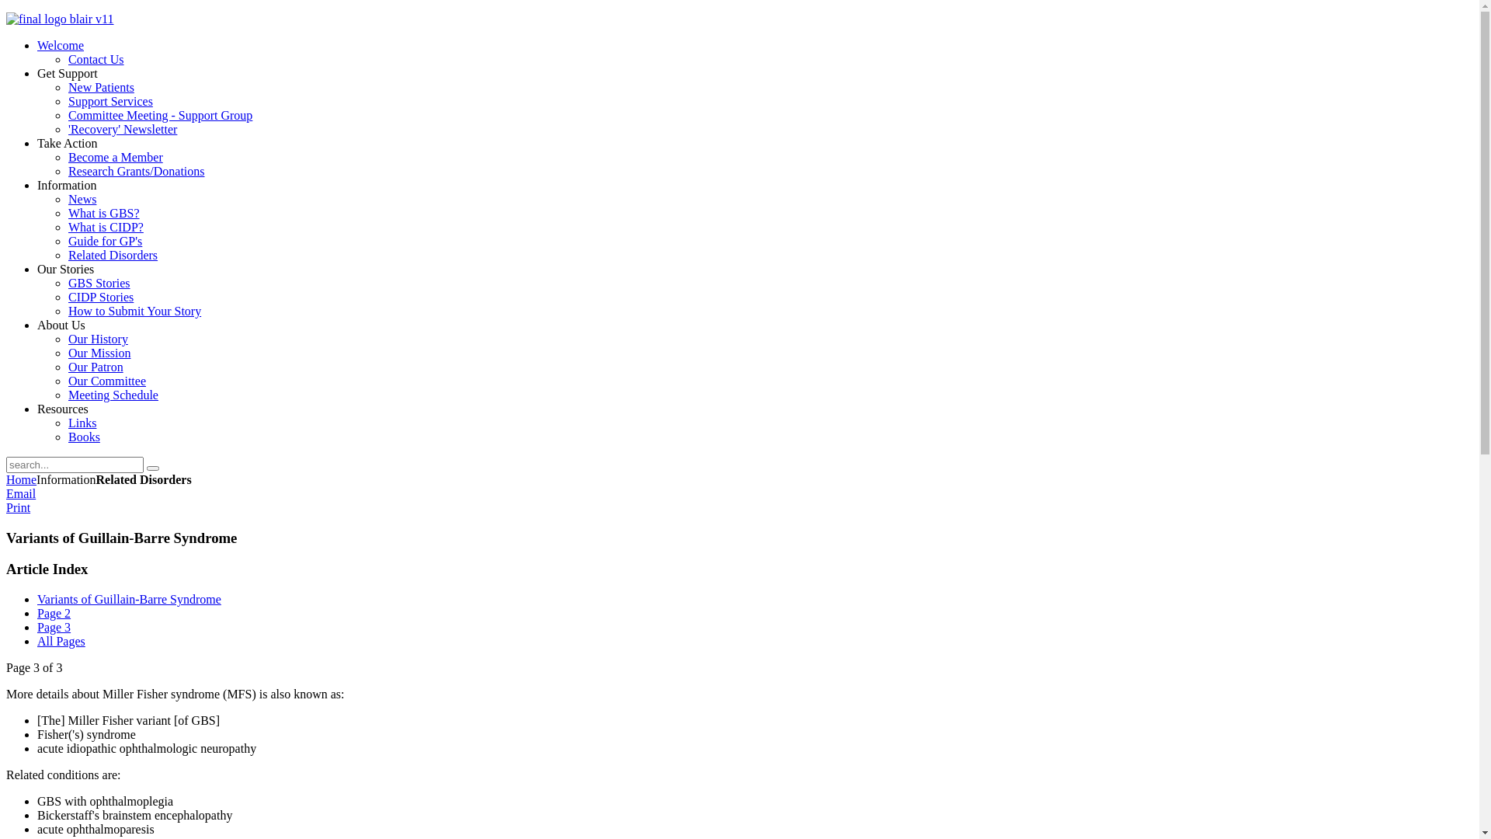 The width and height of the screenshot is (1491, 839). Describe the element at coordinates (99, 283) in the screenshot. I see `GBS Stories` at that location.